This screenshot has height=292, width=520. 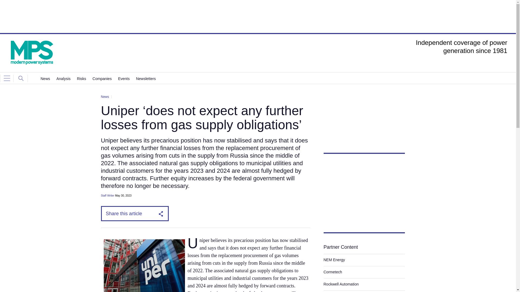 I want to click on 3rd party ad content, so click(x=258, y=16).